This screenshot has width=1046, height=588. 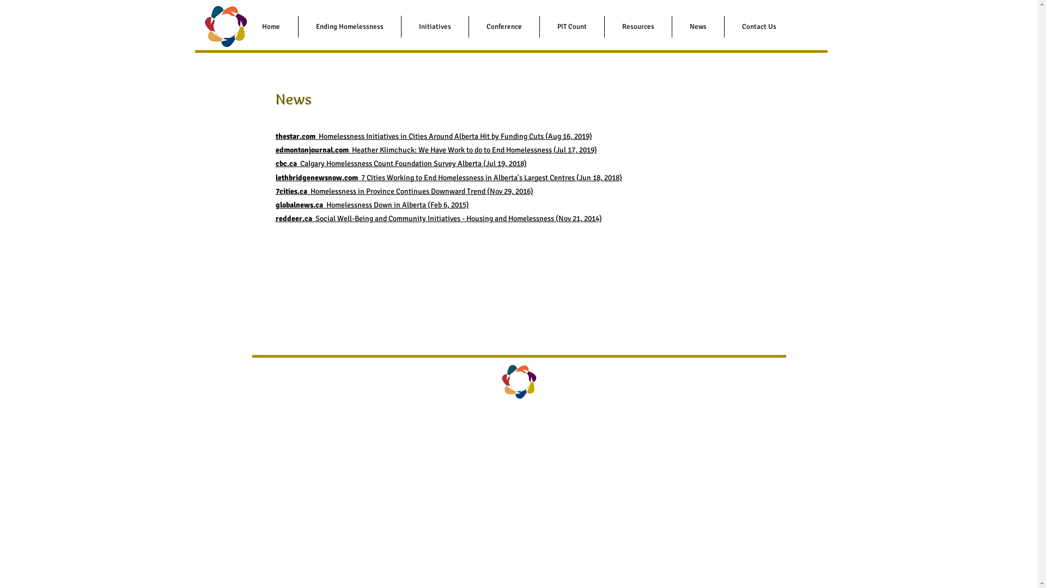 I want to click on and C, so click(x=384, y=219).